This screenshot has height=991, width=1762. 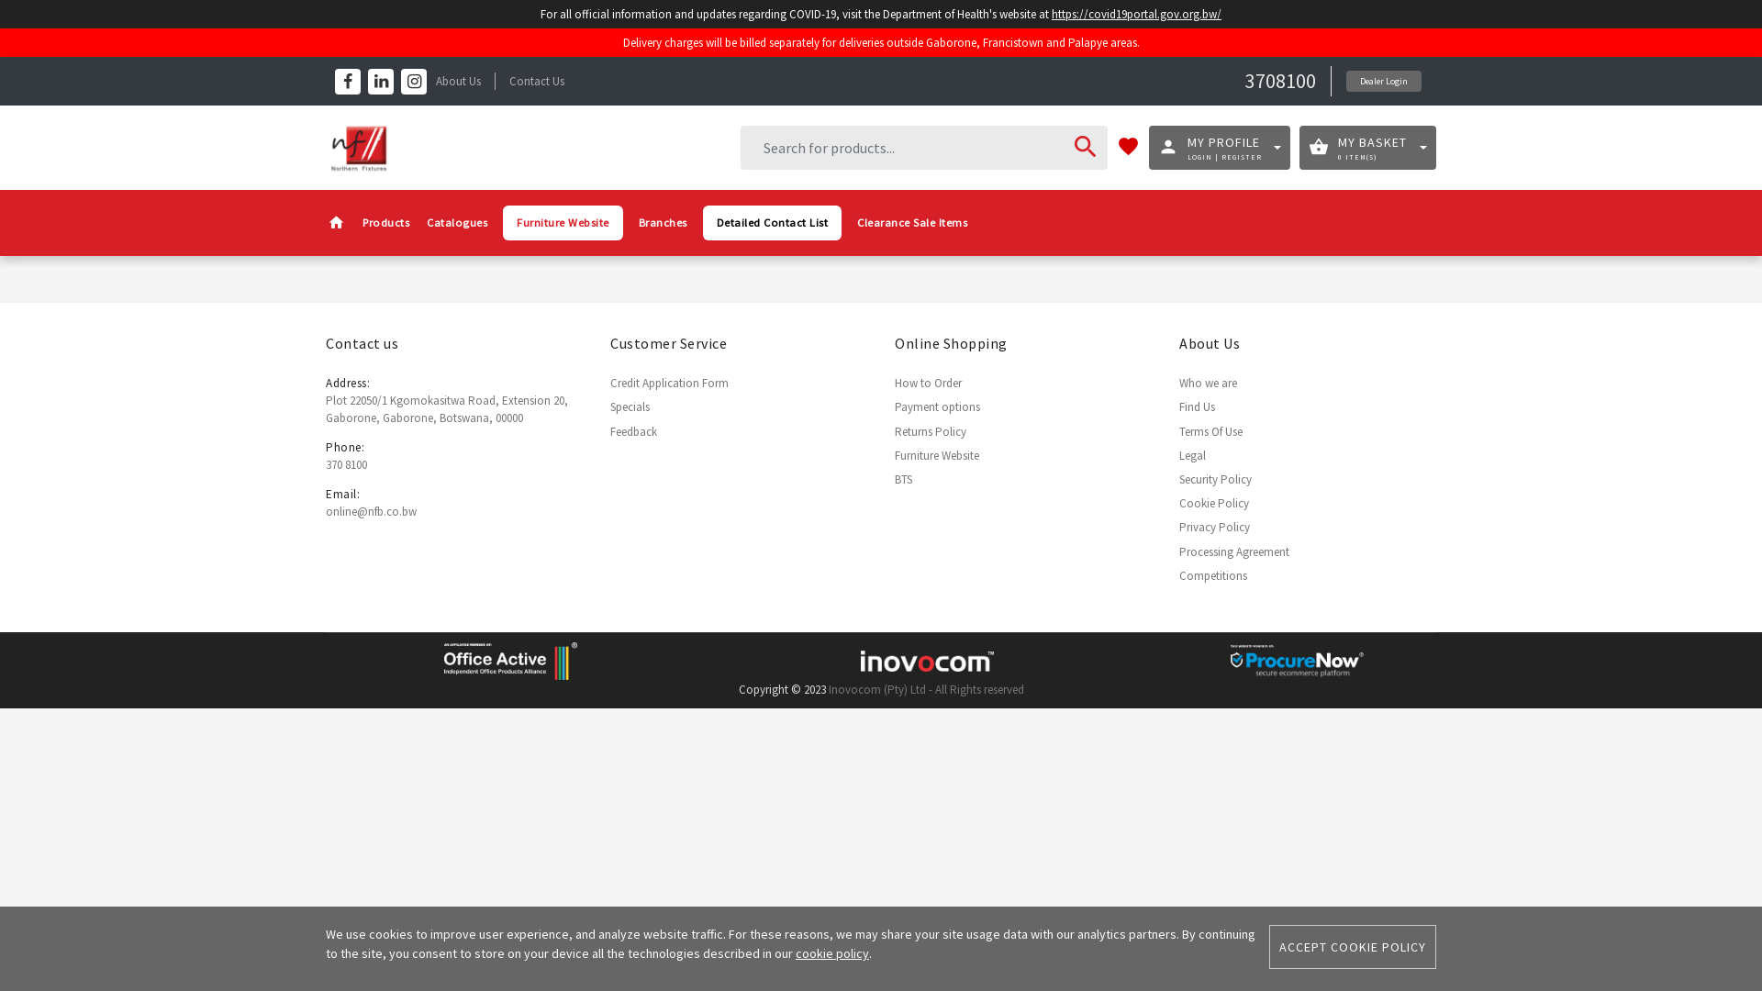 What do you see at coordinates (887, 149) in the screenshot?
I see `search` at bounding box center [887, 149].